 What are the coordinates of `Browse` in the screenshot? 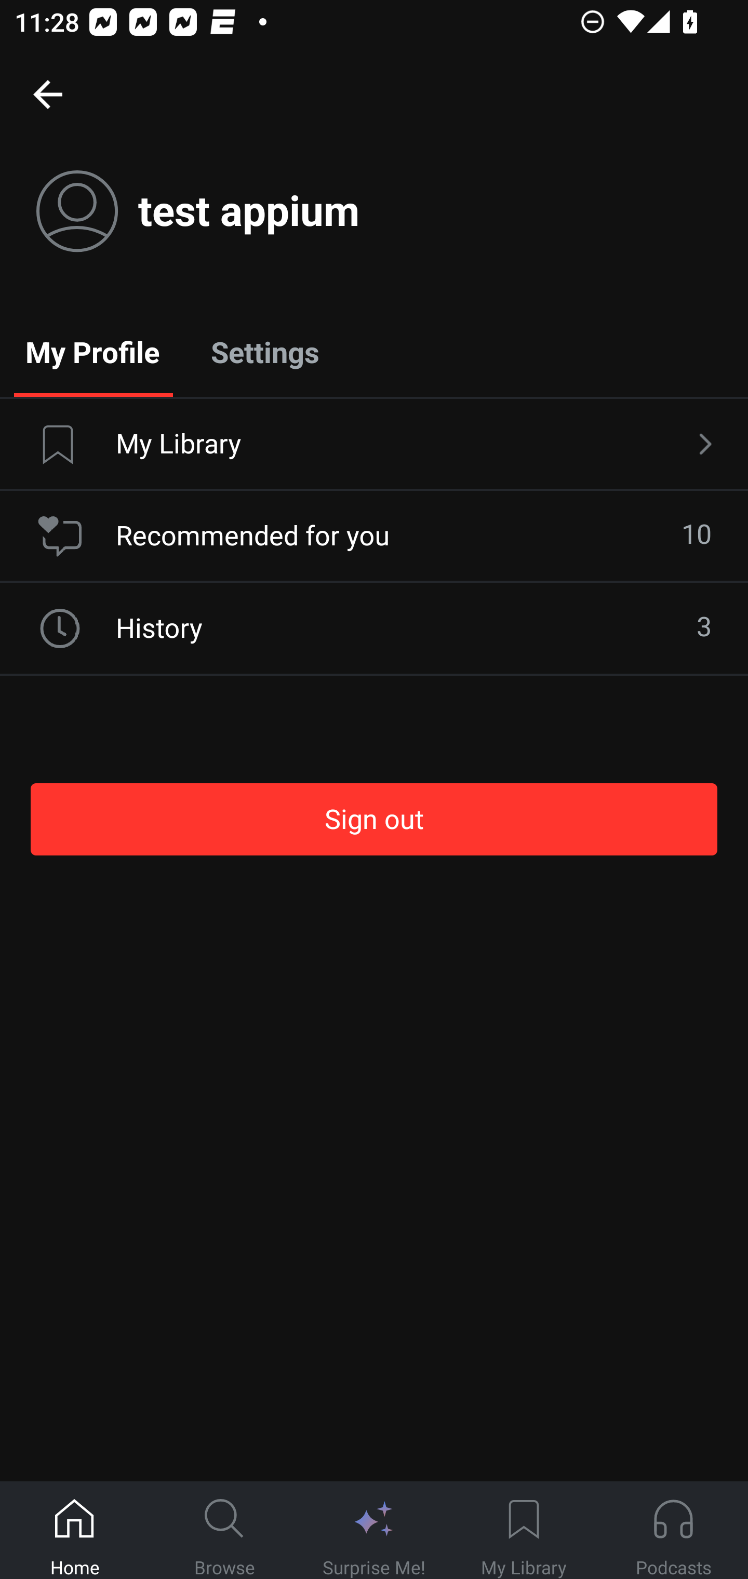 It's located at (224, 1531).